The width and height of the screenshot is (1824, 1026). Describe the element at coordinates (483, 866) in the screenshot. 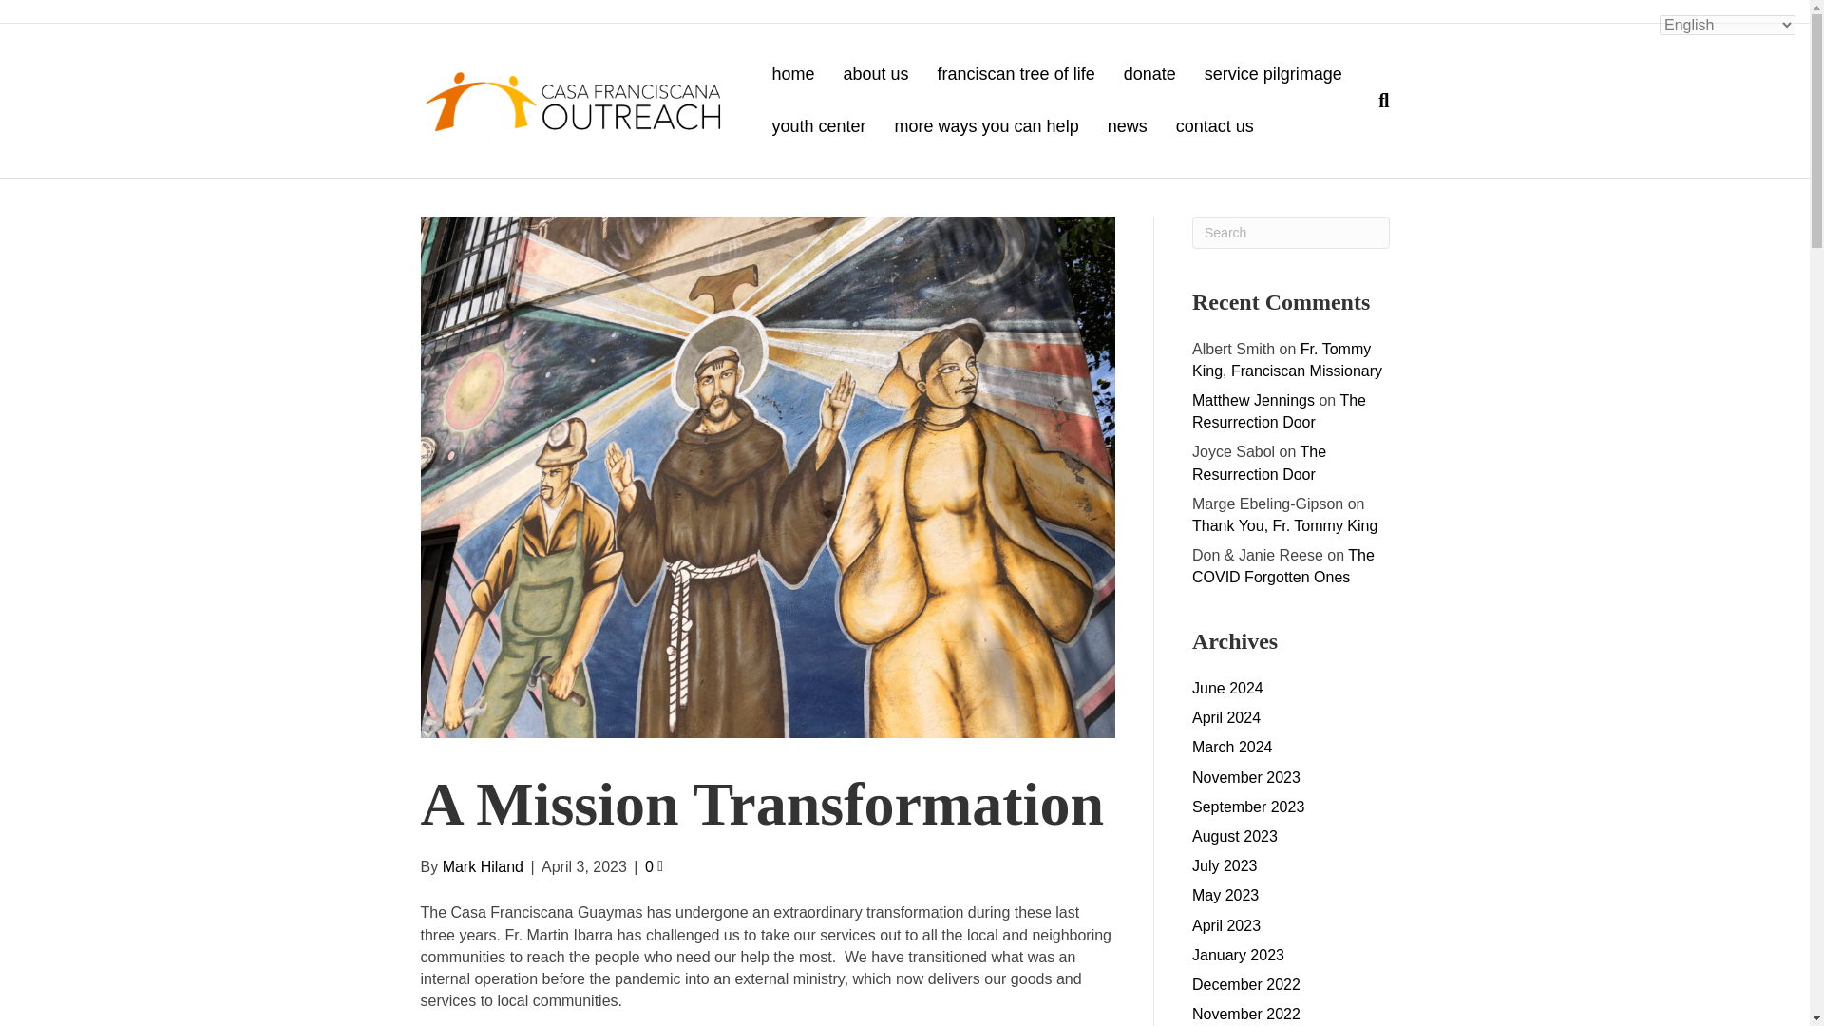

I see `Mark Hiland` at that location.